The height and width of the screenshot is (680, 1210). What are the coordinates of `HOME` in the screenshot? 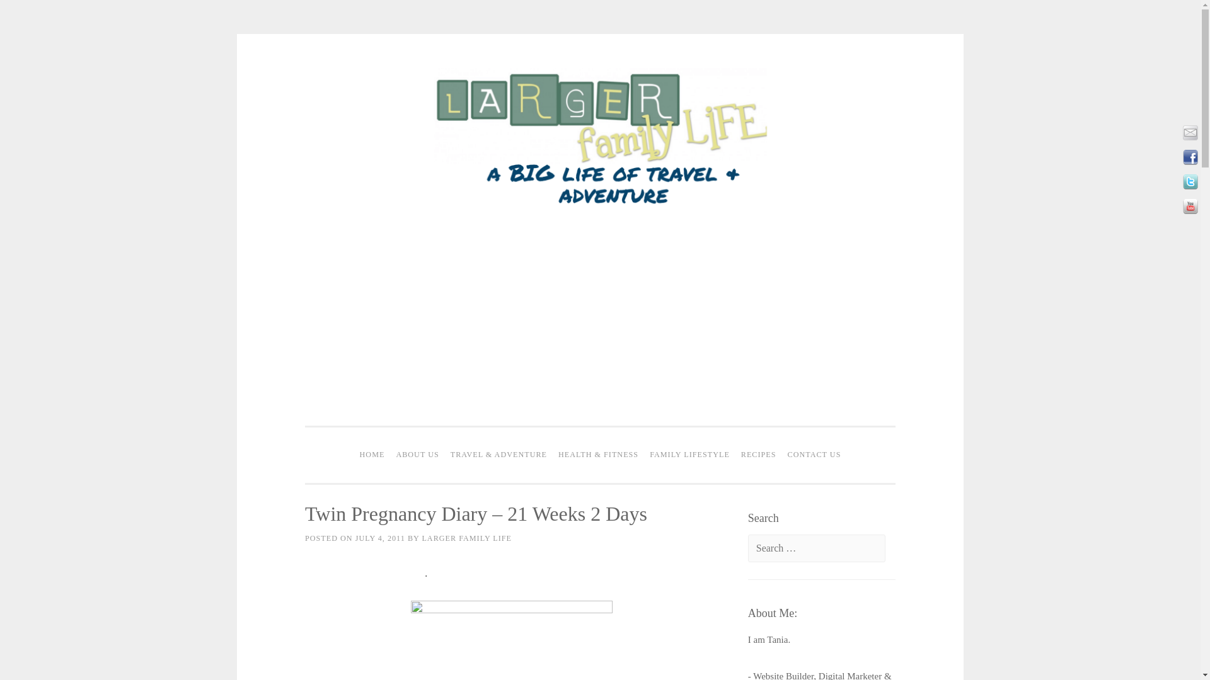 It's located at (372, 455).